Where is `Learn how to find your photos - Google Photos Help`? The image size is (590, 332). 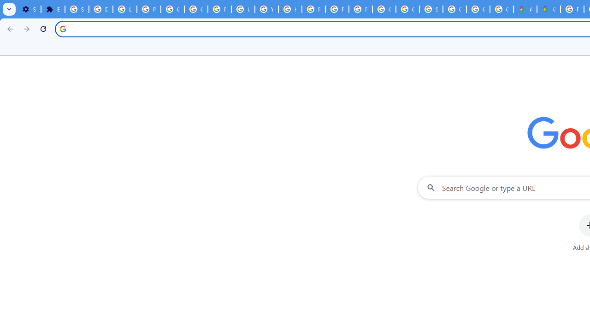
Learn how to find your photos - Google Photos Help is located at coordinates (124, 9).